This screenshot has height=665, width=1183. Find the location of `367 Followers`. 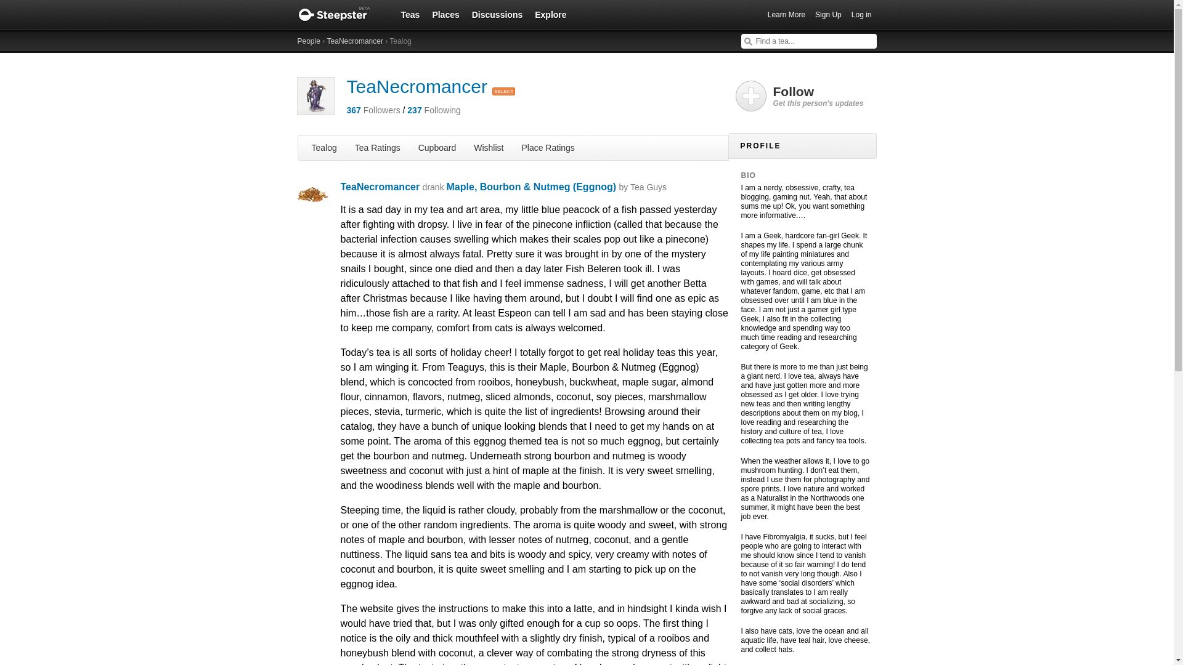

367 Followers is located at coordinates (373, 110).